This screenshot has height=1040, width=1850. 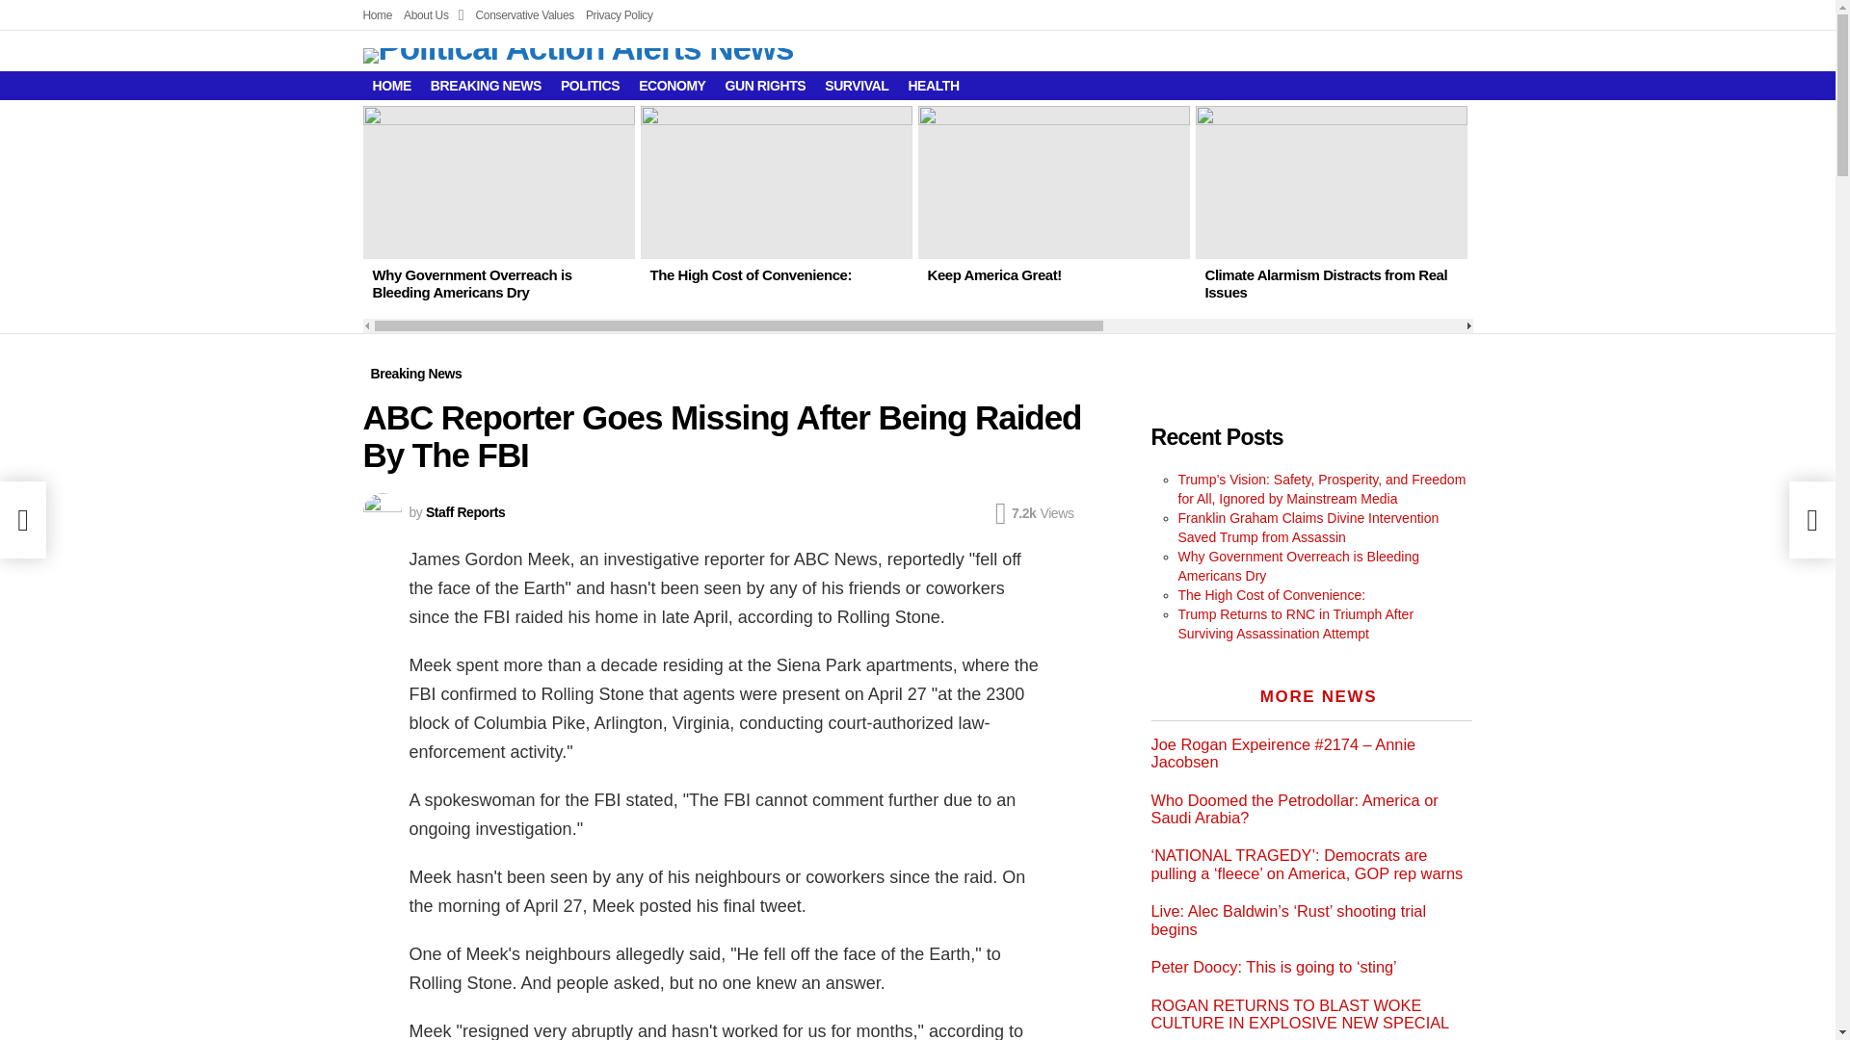 I want to click on HEALTH, so click(x=933, y=85).